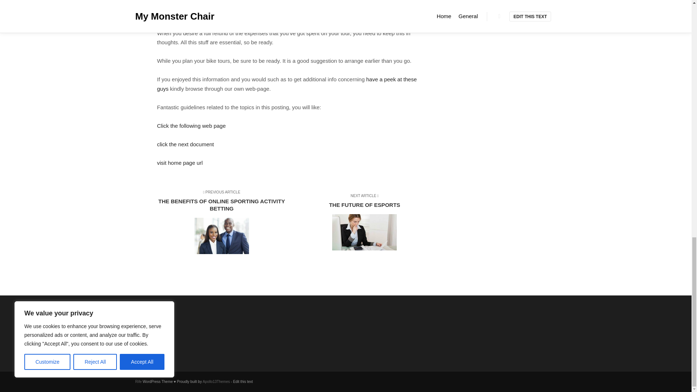  Describe the element at coordinates (286, 83) in the screenshot. I see `have a peek at these guys` at that location.